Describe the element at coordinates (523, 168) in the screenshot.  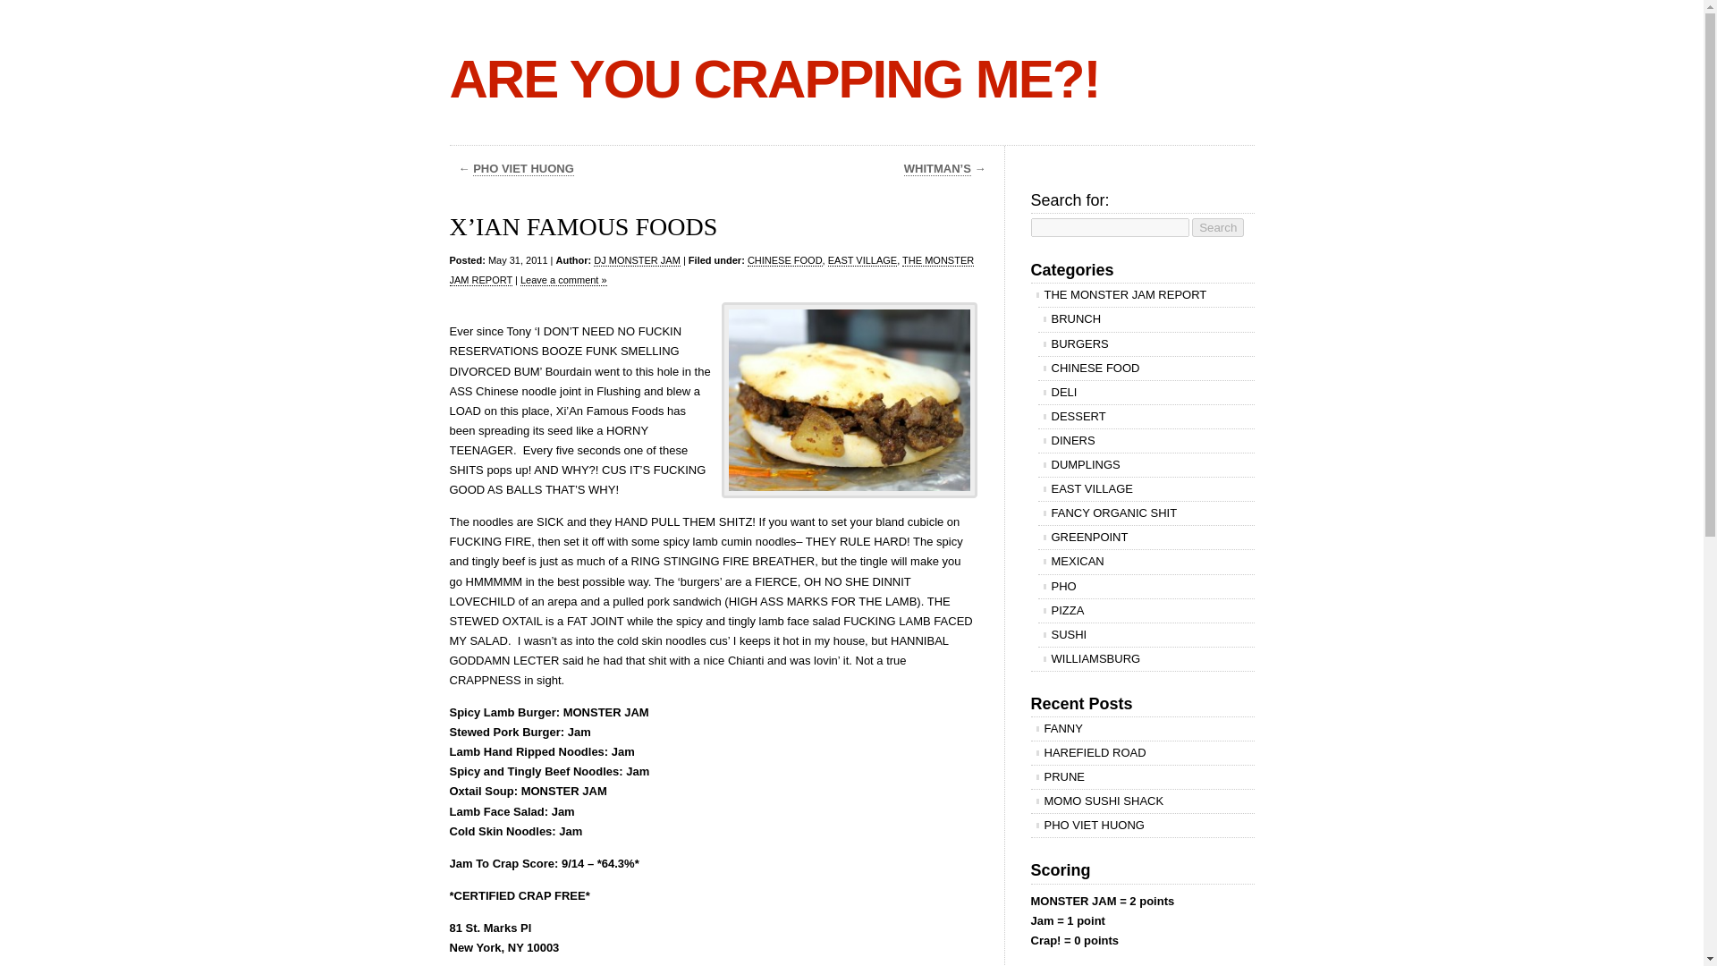
I see `PHO VIET HUONG` at that location.